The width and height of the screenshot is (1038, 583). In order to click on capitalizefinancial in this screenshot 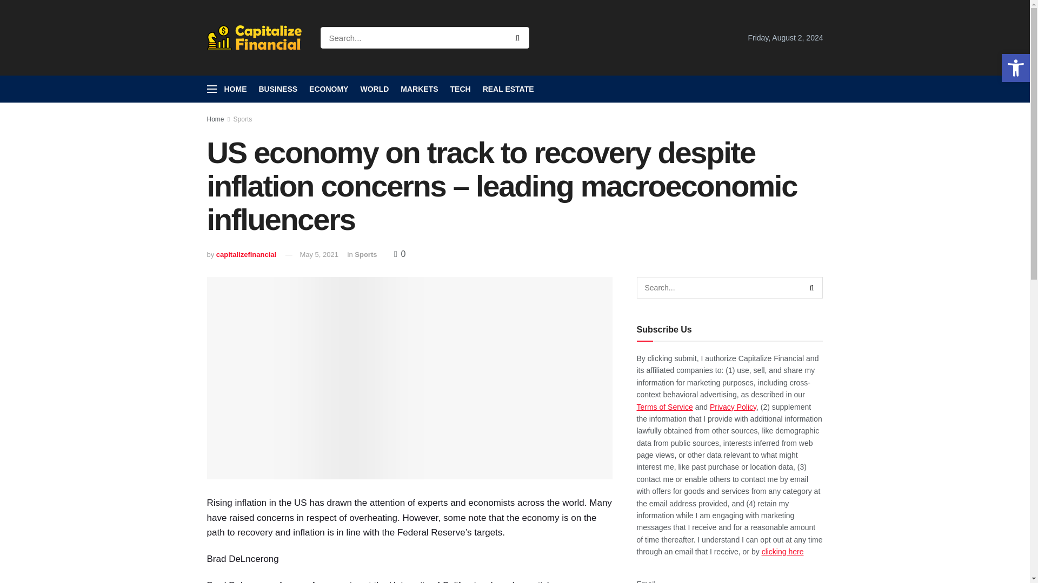, I will do `click(245, 255)`.